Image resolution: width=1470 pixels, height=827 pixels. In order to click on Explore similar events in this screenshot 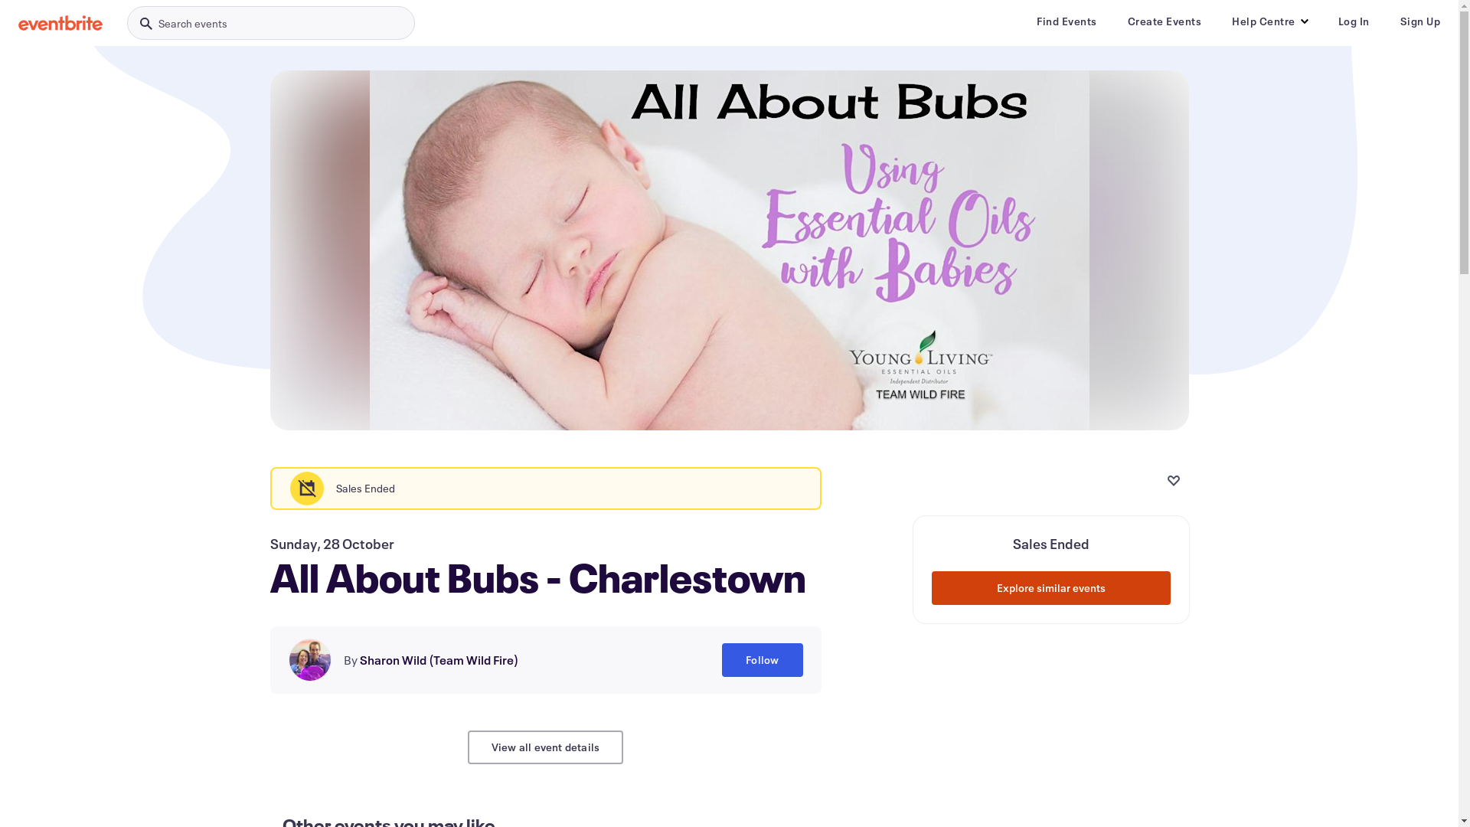, I will do `click(1050, 588)`.